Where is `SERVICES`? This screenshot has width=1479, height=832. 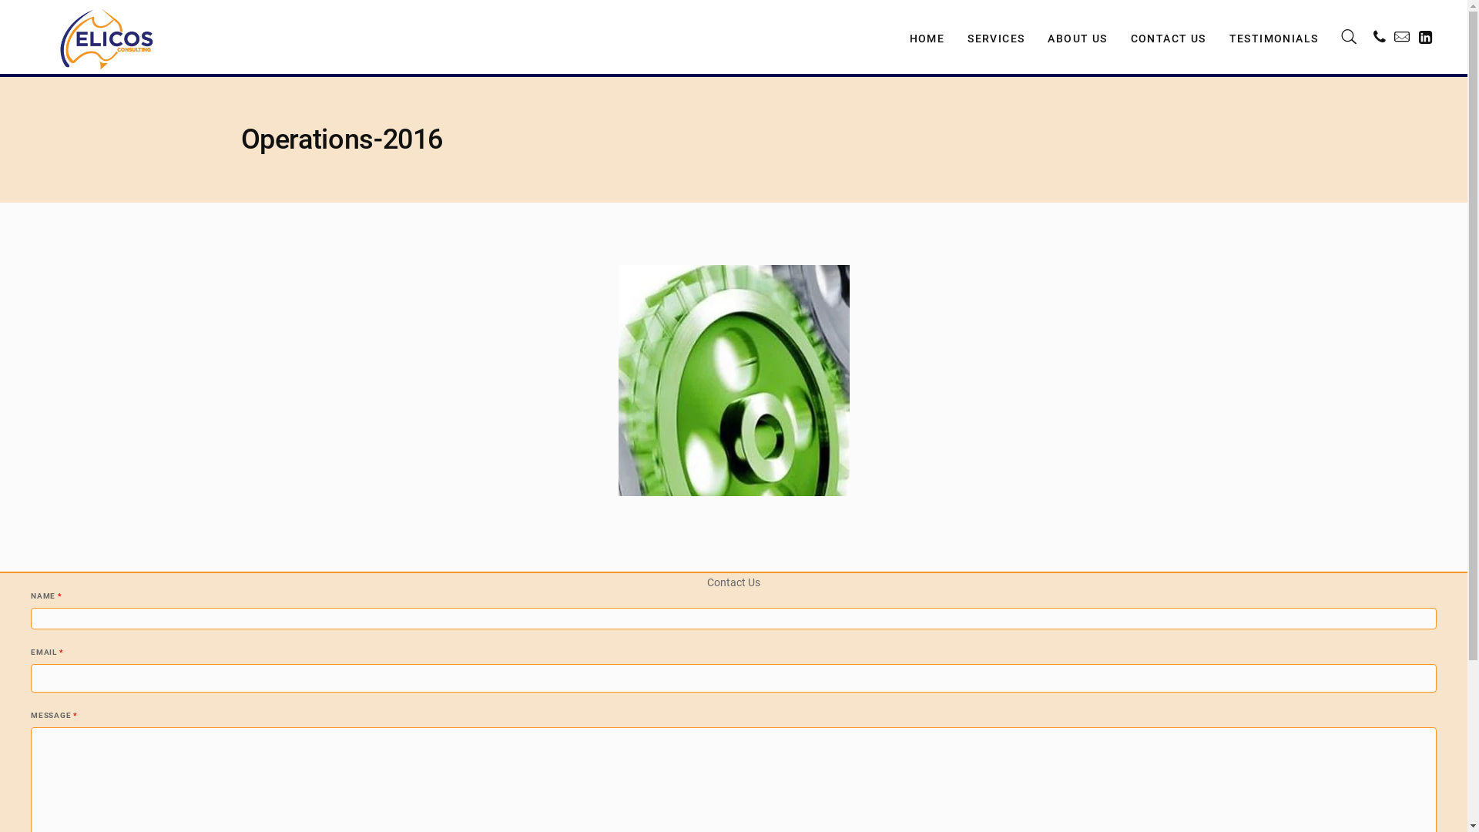 SERVICES is located at coordinates (996, 37).